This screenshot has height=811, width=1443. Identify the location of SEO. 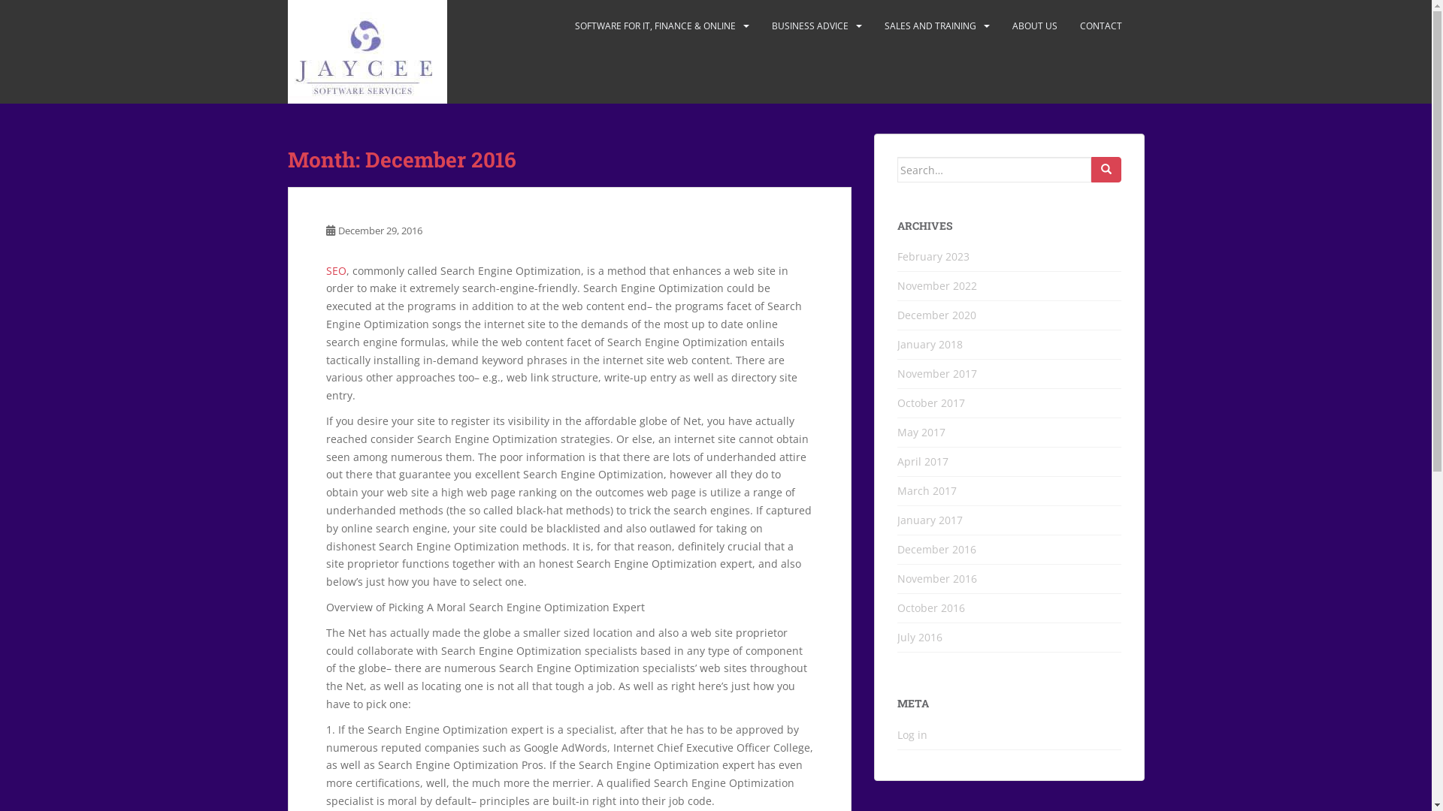
(337, 270).